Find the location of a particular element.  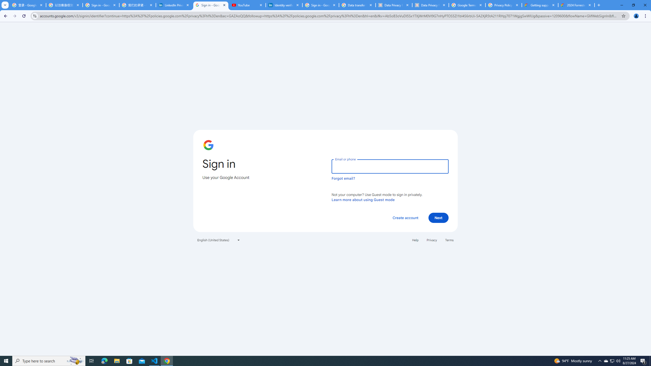

Sign in - Google Accounts is located at coordinates (320, 5).